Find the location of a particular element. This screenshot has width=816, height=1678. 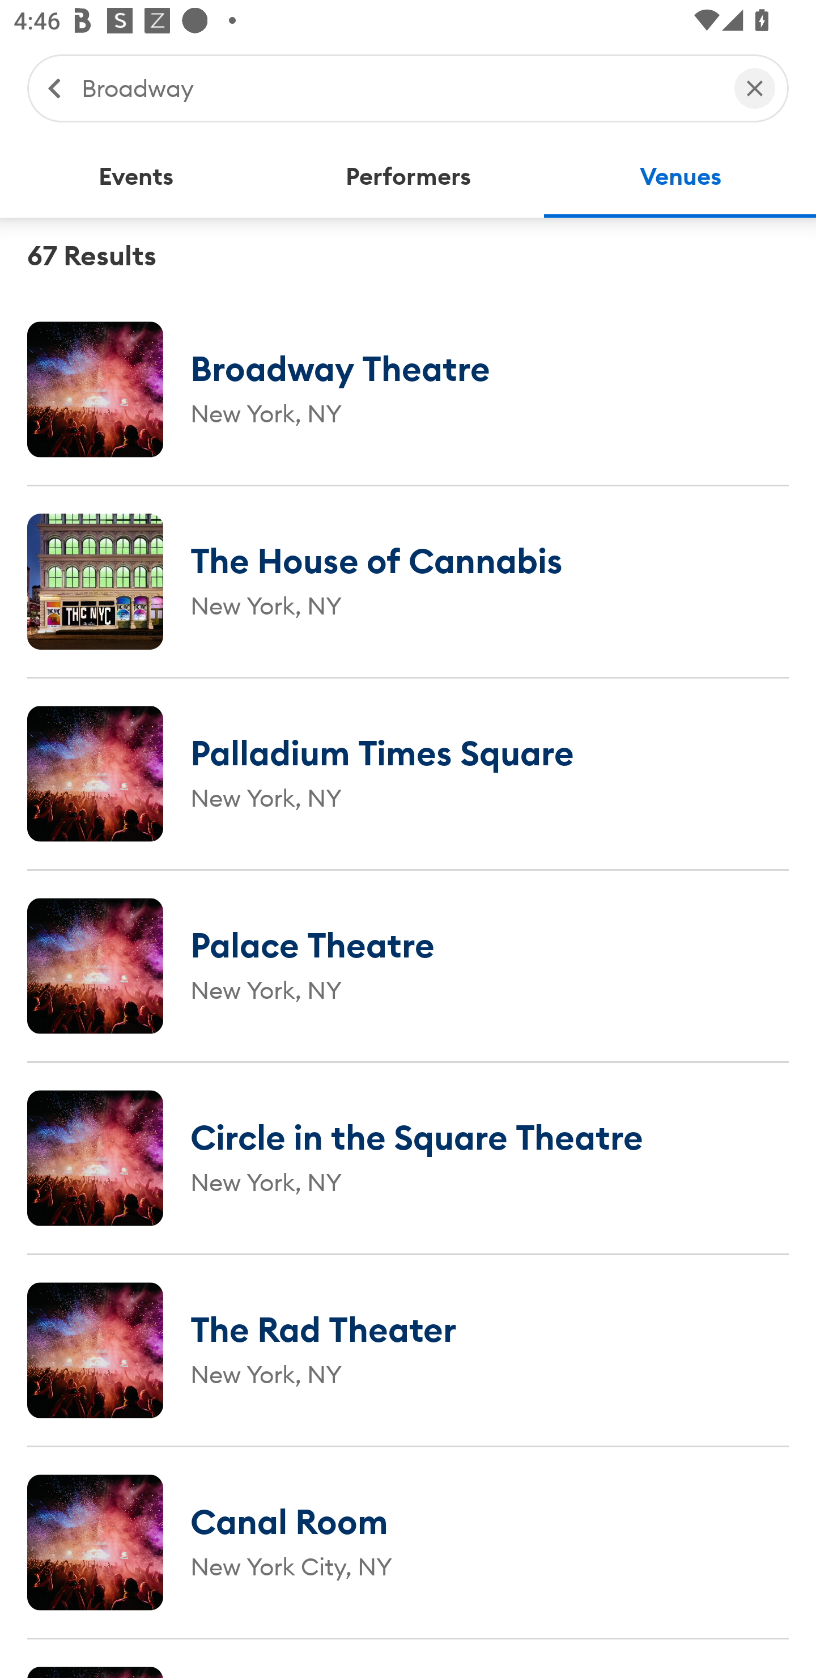

Clear Search is located at coordinates (755, 87).